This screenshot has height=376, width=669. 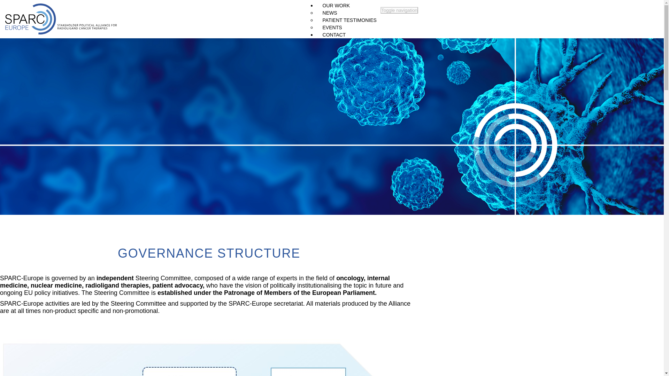 What do you see at coordinates (334, 37) in the screenshot?
I see `CONTACT` at bounding box center [334, 37].